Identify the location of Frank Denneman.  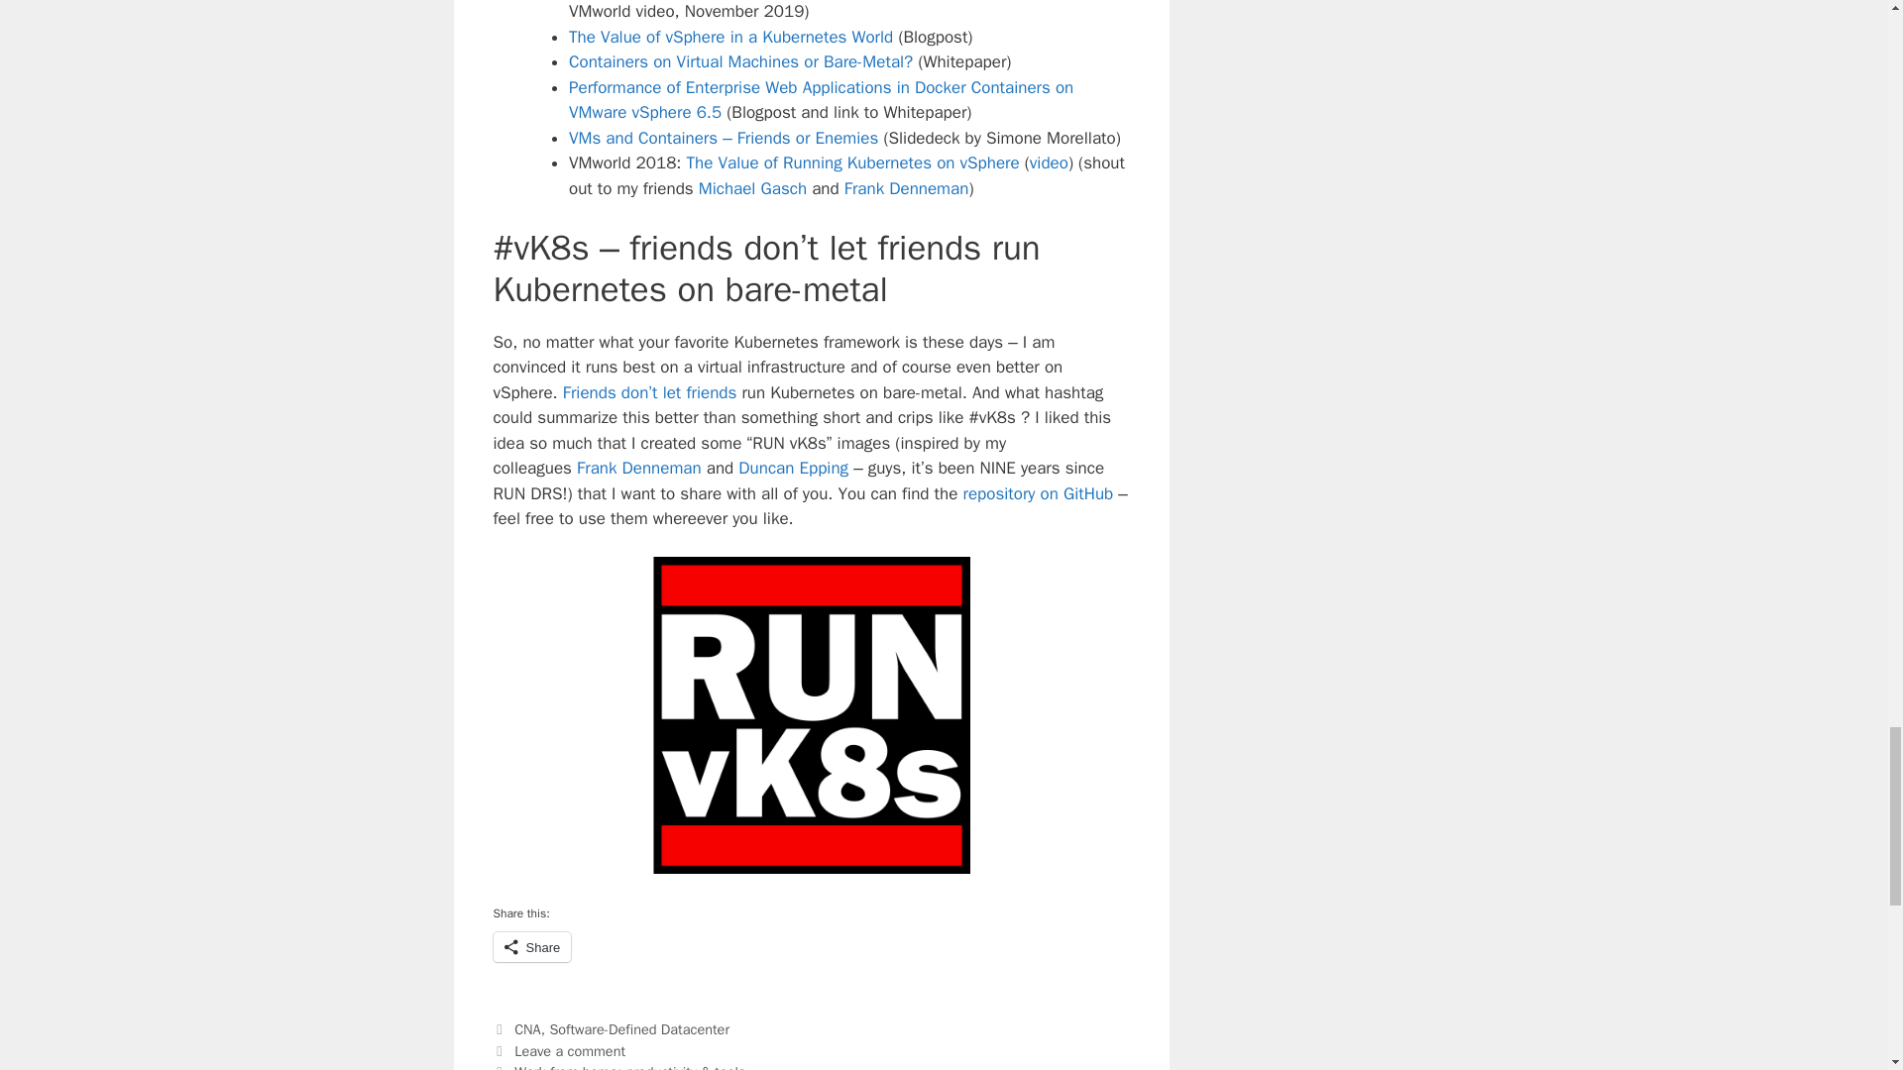
(638, 468).